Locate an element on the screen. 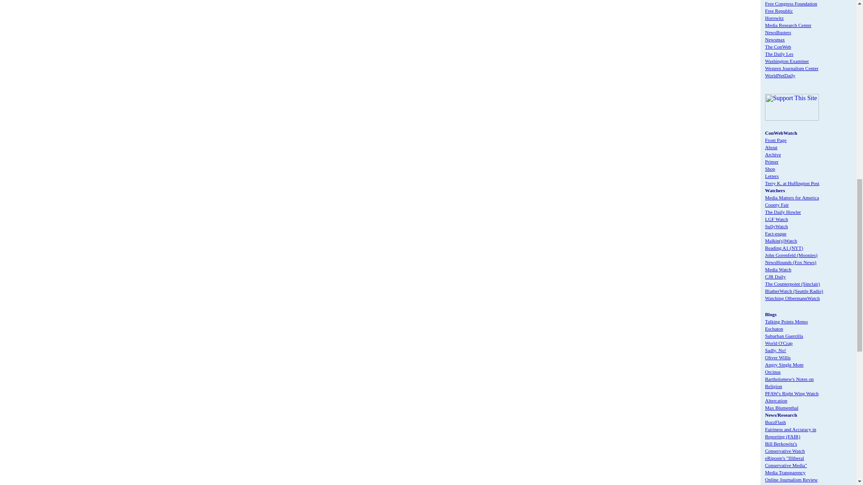  The Daily Les is located at coordinates (778, 54).